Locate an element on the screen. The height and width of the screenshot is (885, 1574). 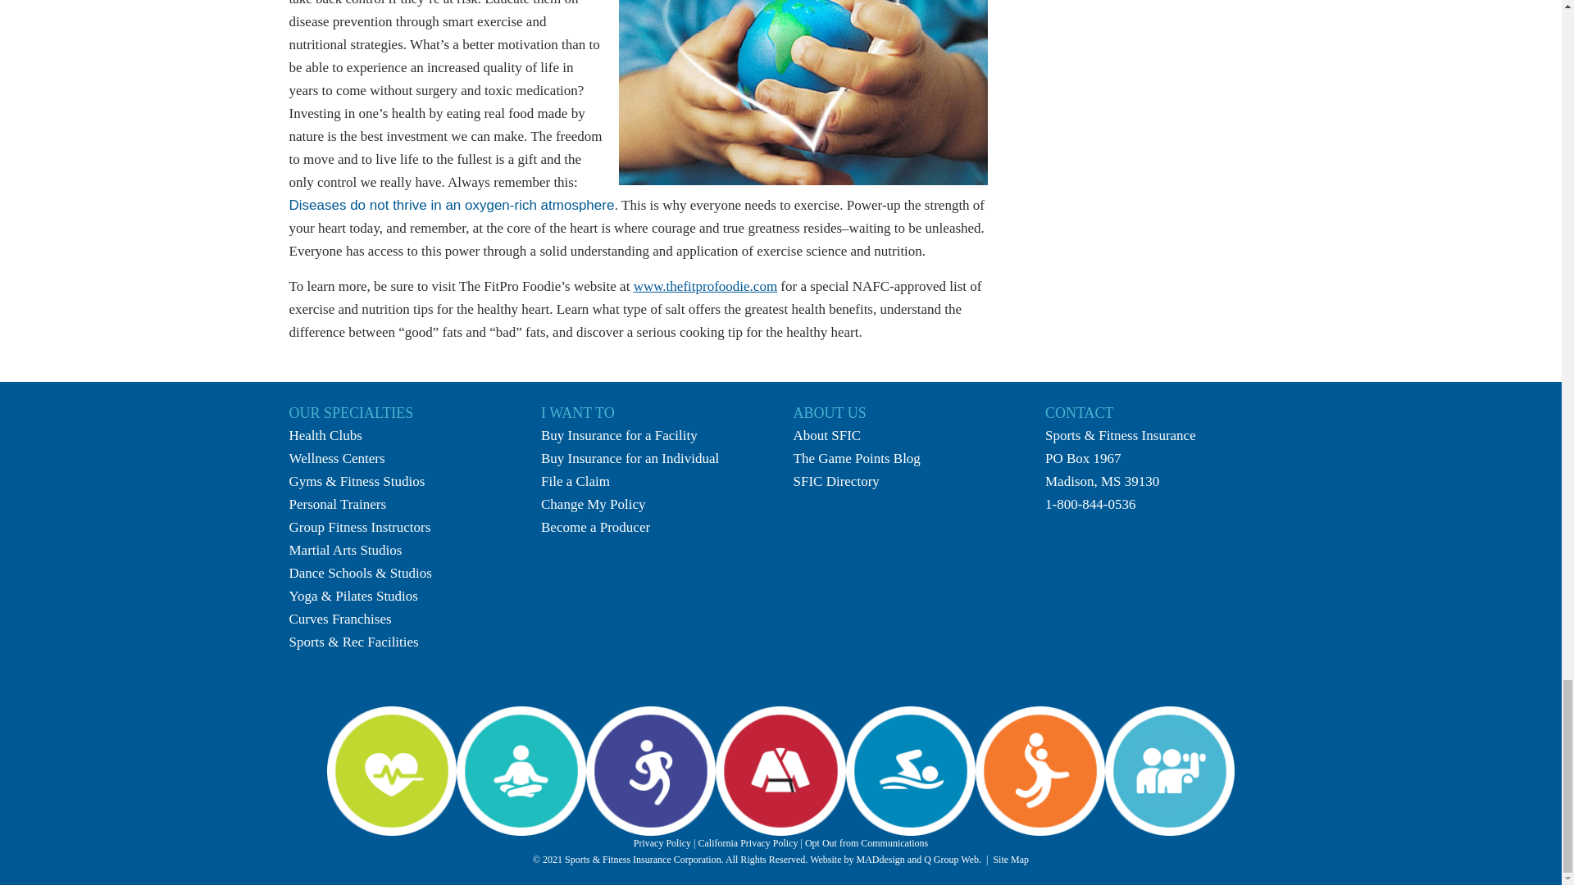
Visit www.thefitprofoodie.com is located at coordinates (705, 286).